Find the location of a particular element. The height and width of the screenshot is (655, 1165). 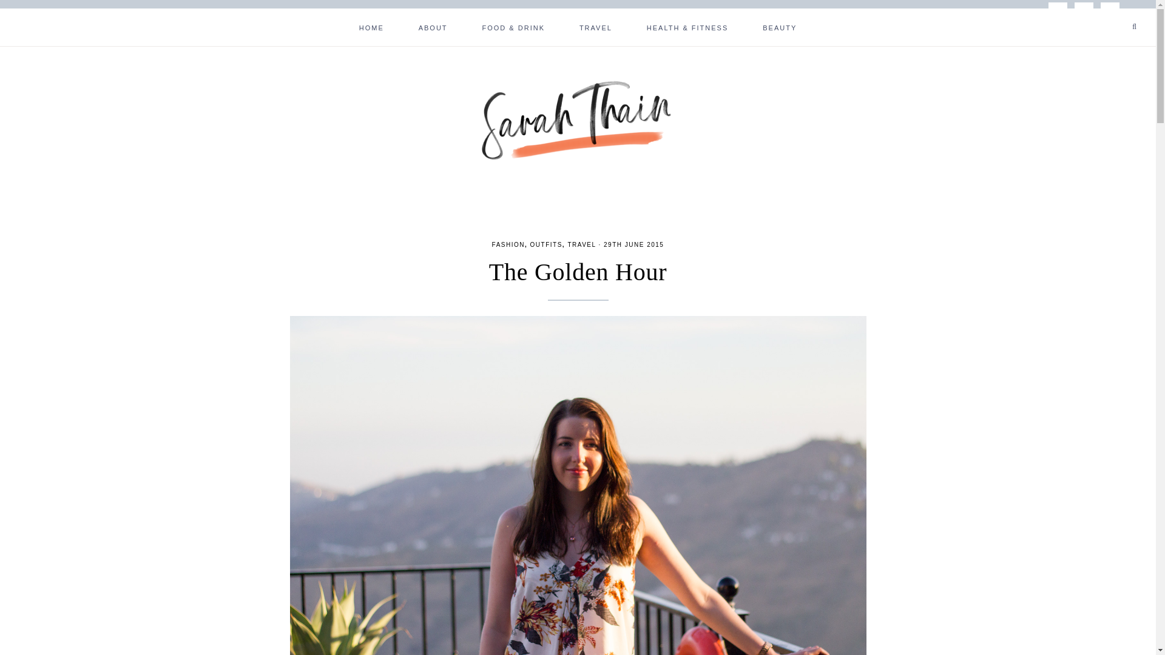

Twitter is located at coordinates (1110, 11).